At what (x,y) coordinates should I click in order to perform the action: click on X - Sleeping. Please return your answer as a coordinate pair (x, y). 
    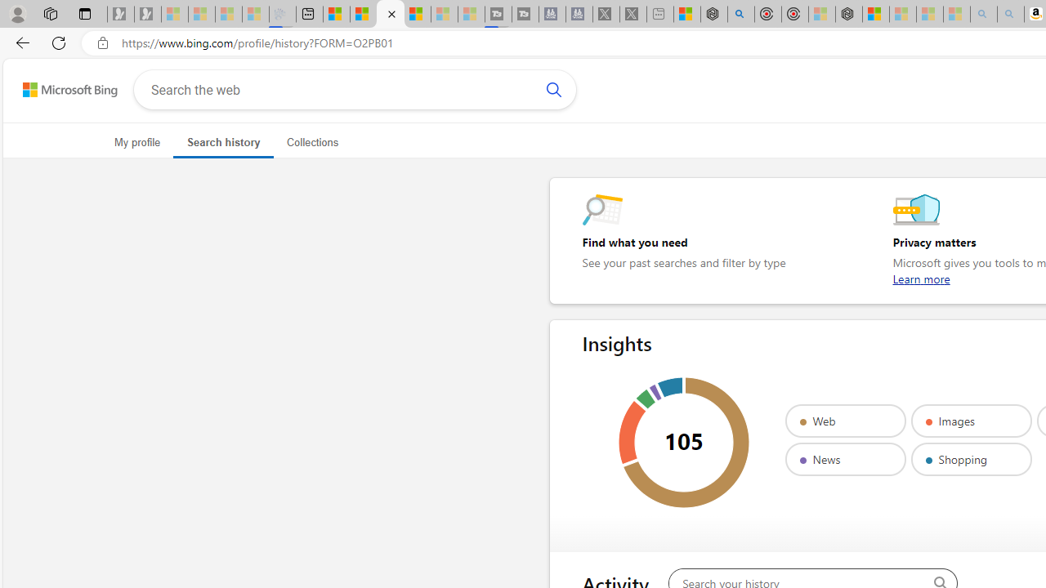
    Looking at the image, I should click on (633, 15).